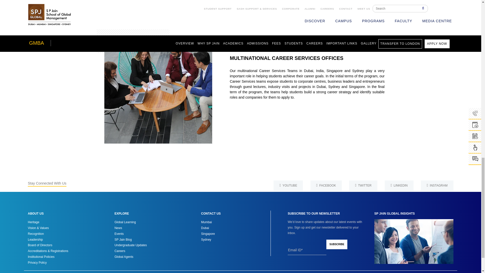 Image resolution: width=485 pixels, height=273 pixels. I want to click on Facebook, so click(326, 186).